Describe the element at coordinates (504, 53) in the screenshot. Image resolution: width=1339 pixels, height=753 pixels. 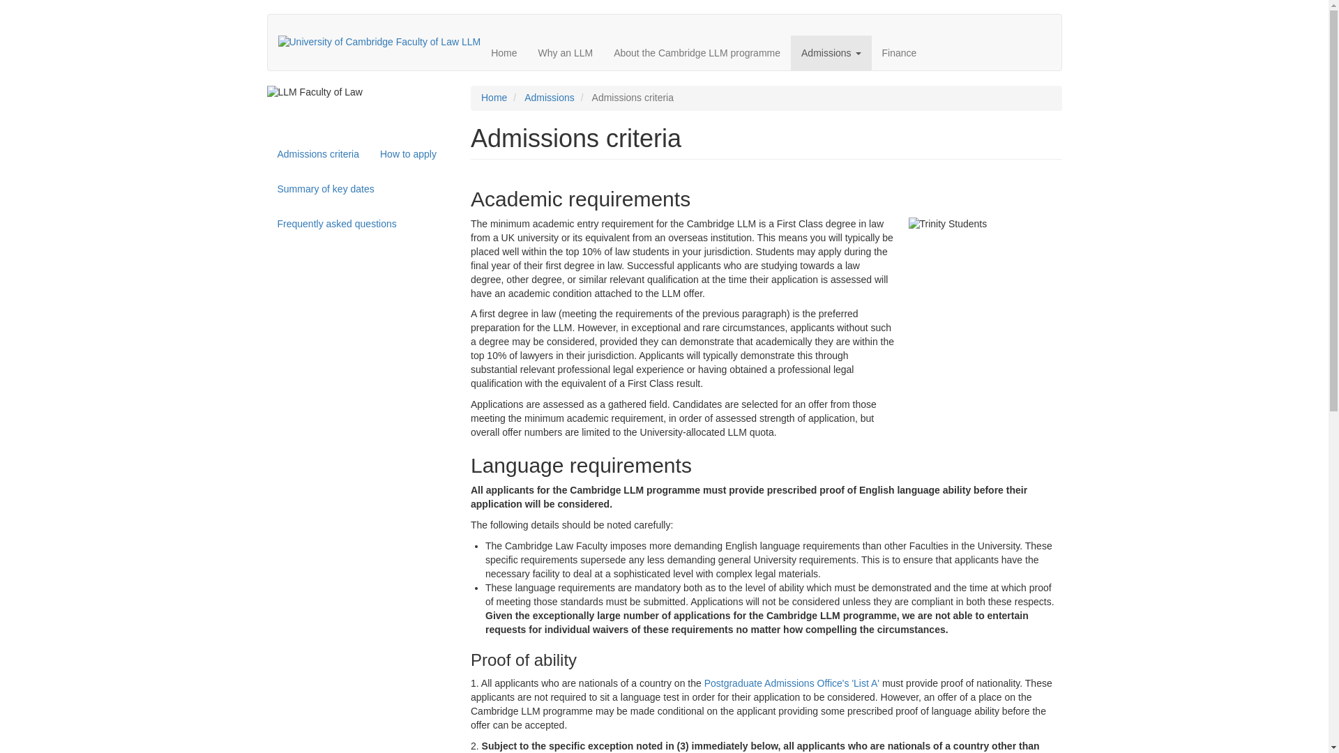
I see `Home` at that location.